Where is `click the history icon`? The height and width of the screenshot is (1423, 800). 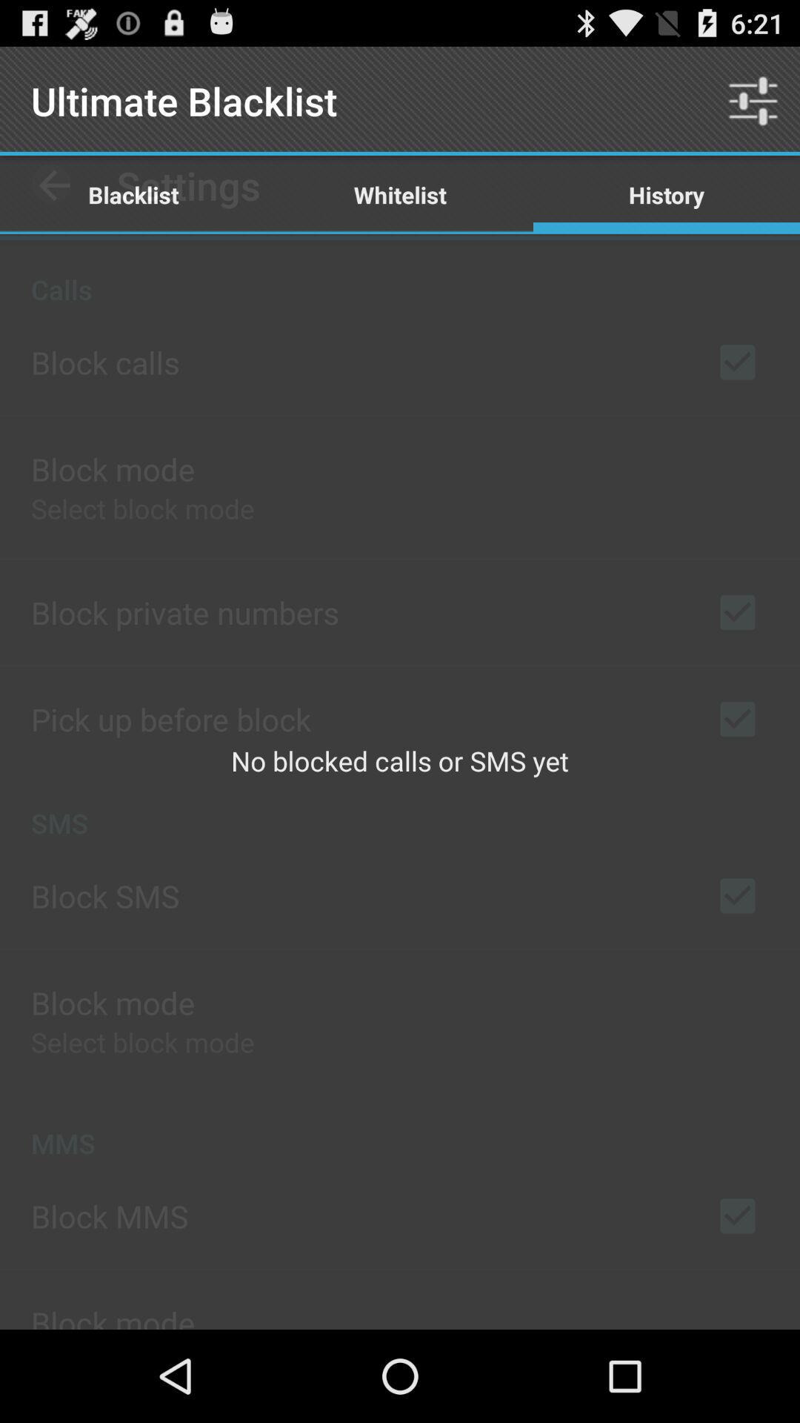 click the history icon is located at coordinates (667, 194).